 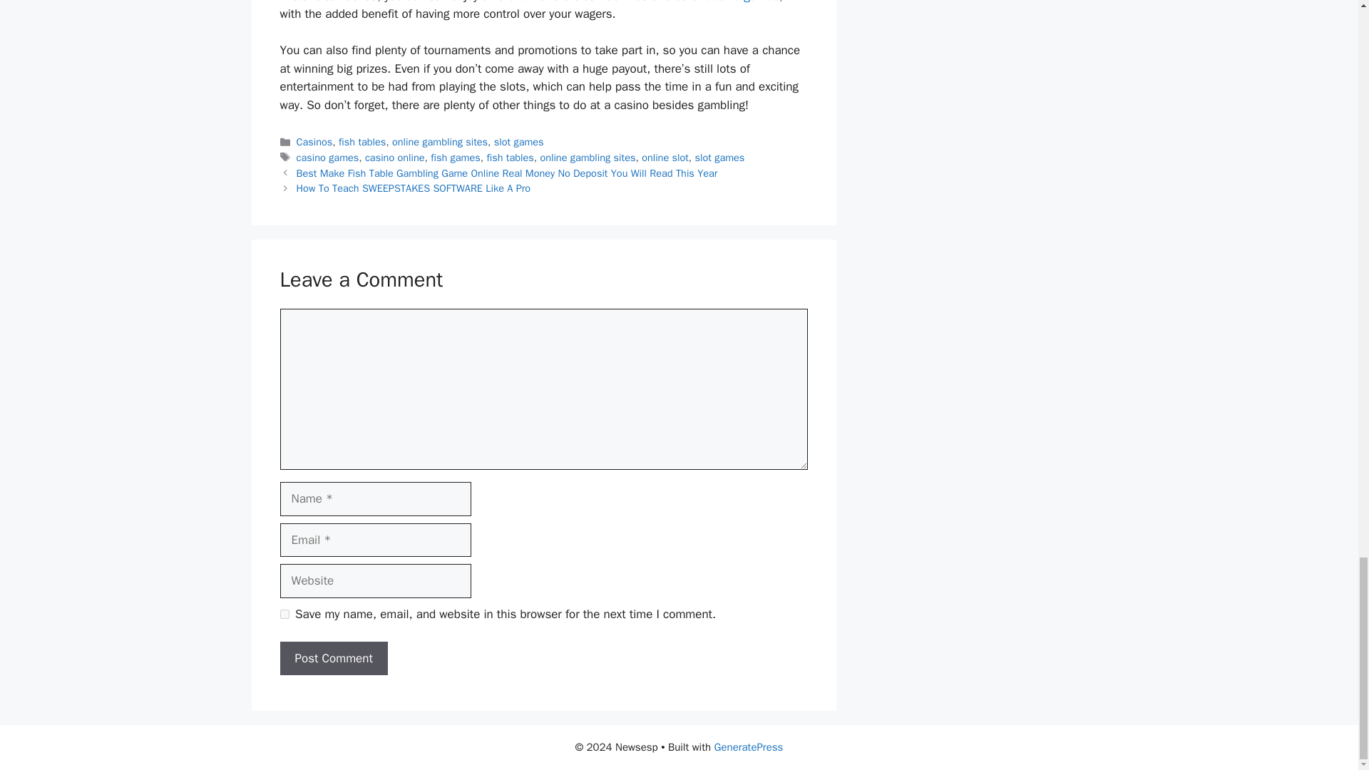 What do you see at coordinates (414, 188) in the screenshot?
I see `How To Teach SWEEPSTAKES SOFTWARE Like A Pro` at bounding box center [414, 188].